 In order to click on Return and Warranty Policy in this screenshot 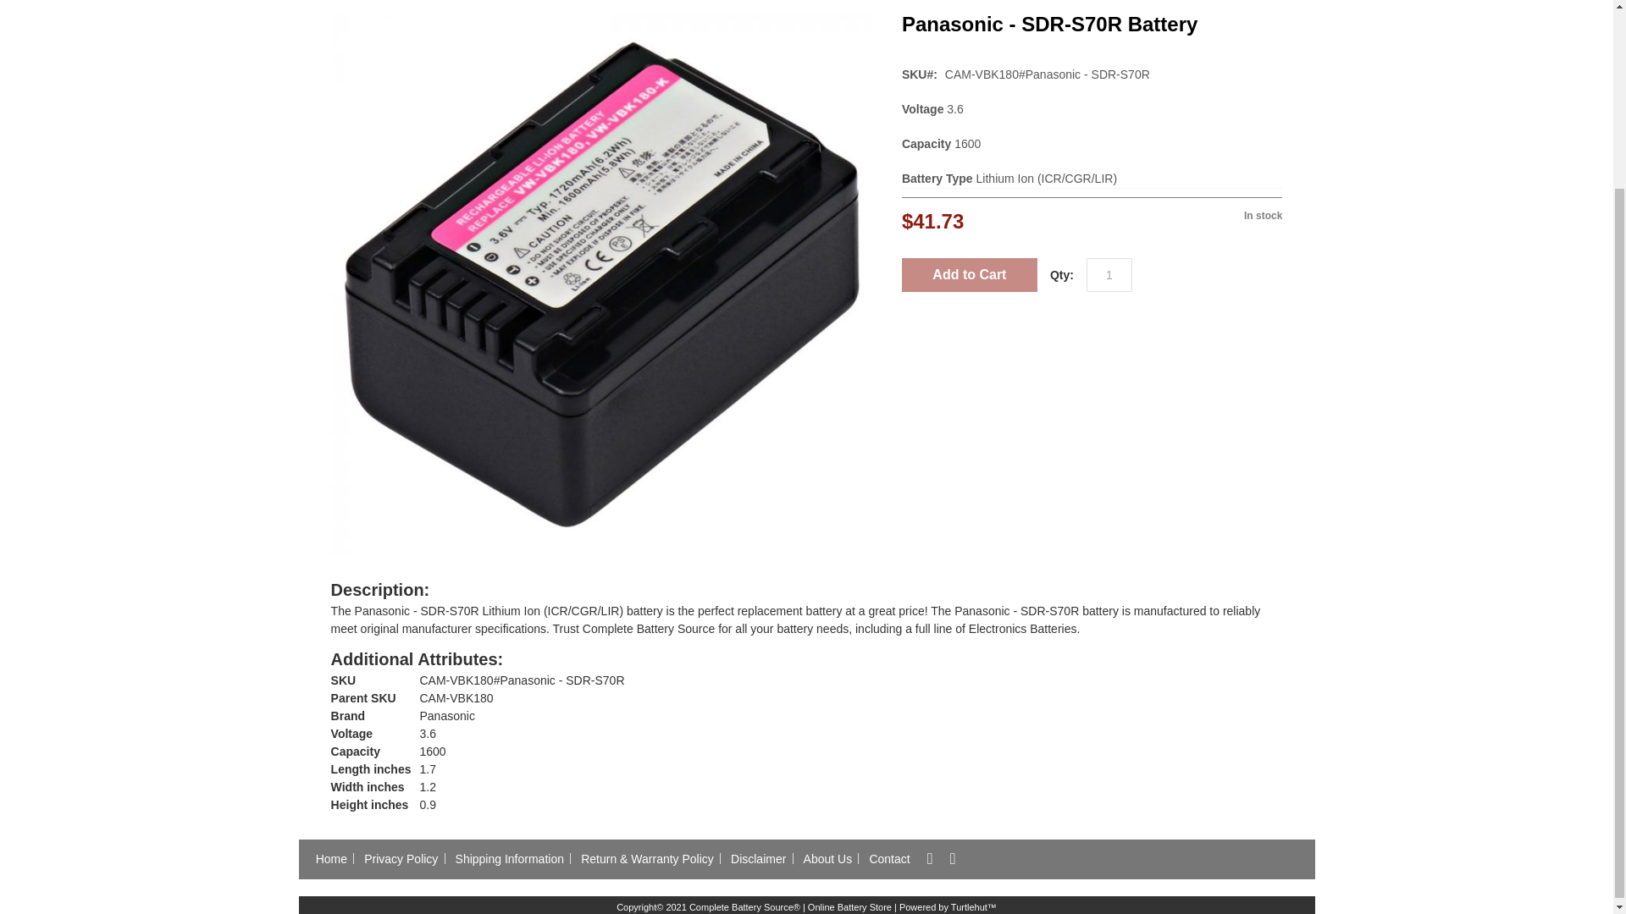, I will do `click(647, 858)`.